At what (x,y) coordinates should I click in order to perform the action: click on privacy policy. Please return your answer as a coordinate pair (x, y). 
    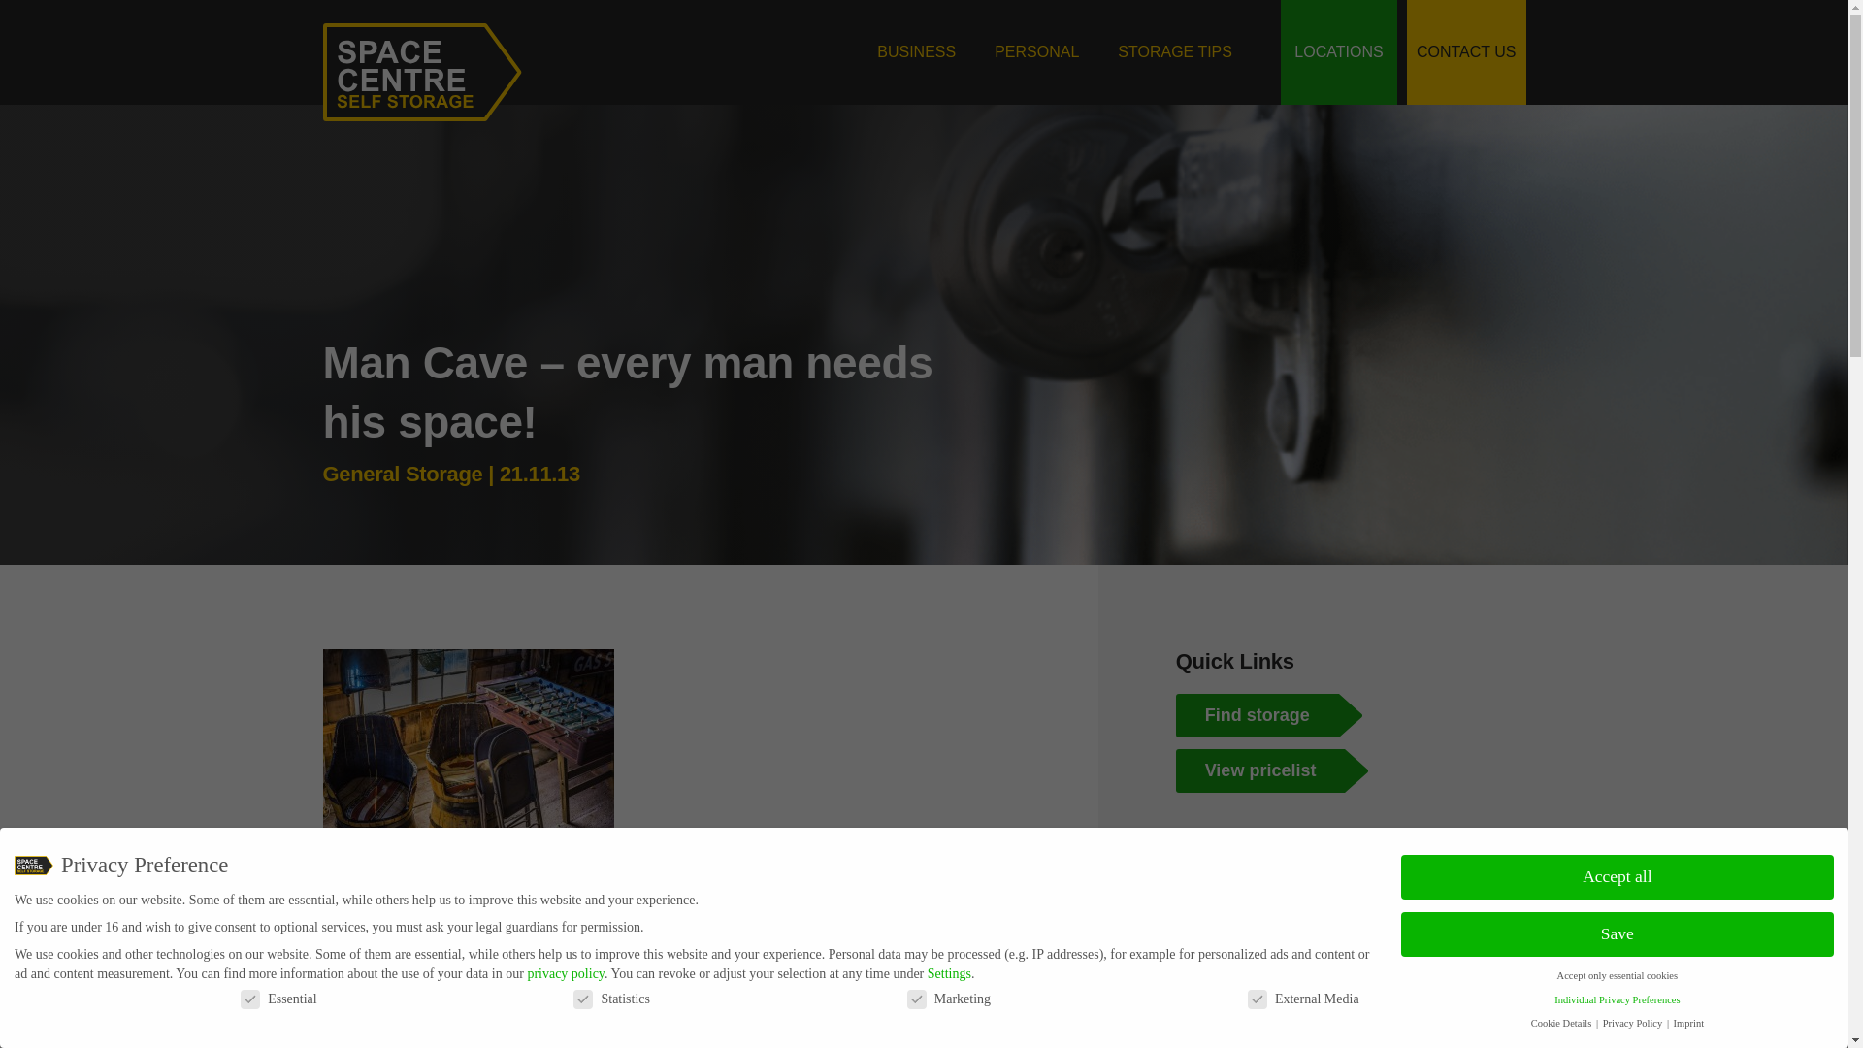
    Looking at the image, I should click on (565, 972).